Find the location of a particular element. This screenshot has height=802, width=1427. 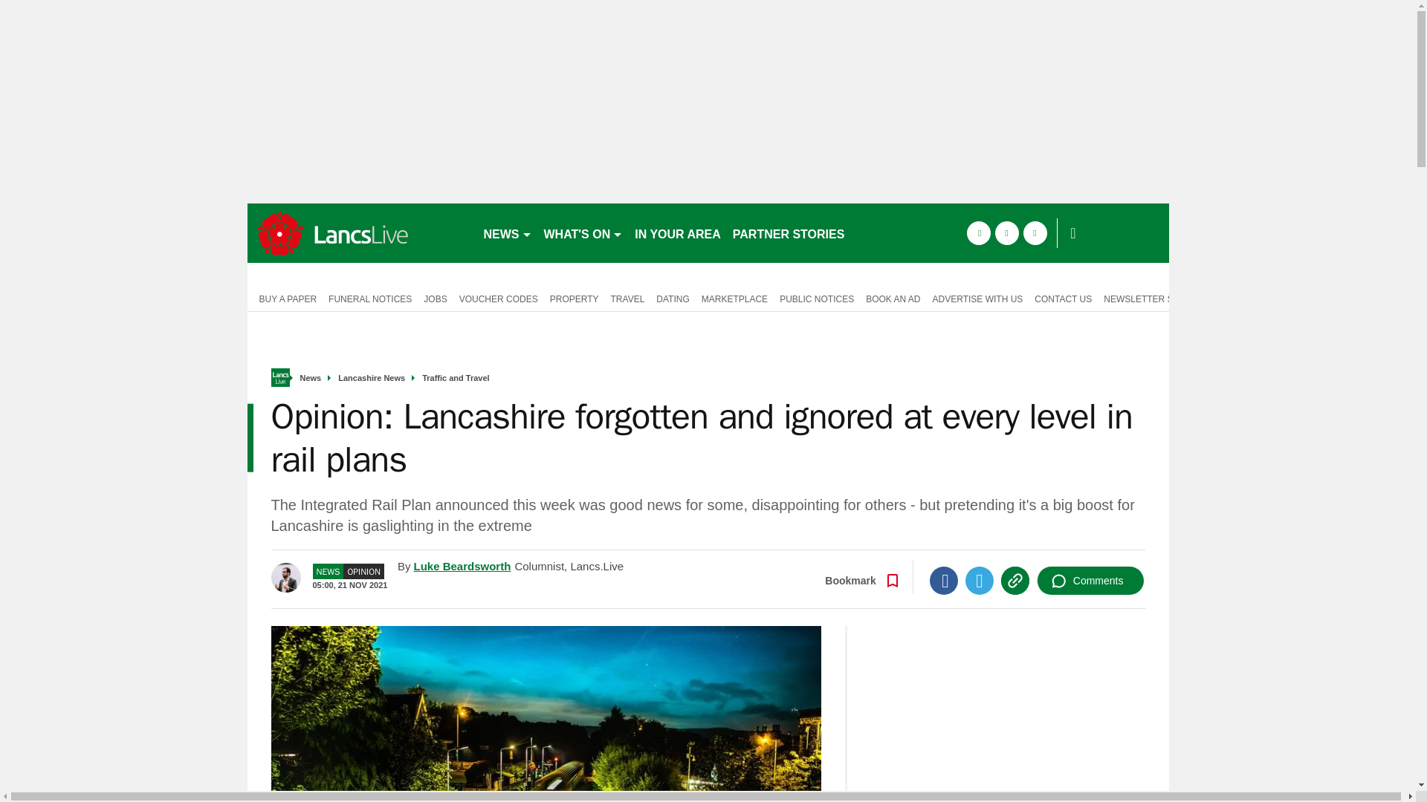

NEWS is located at coordinates (507, 233).